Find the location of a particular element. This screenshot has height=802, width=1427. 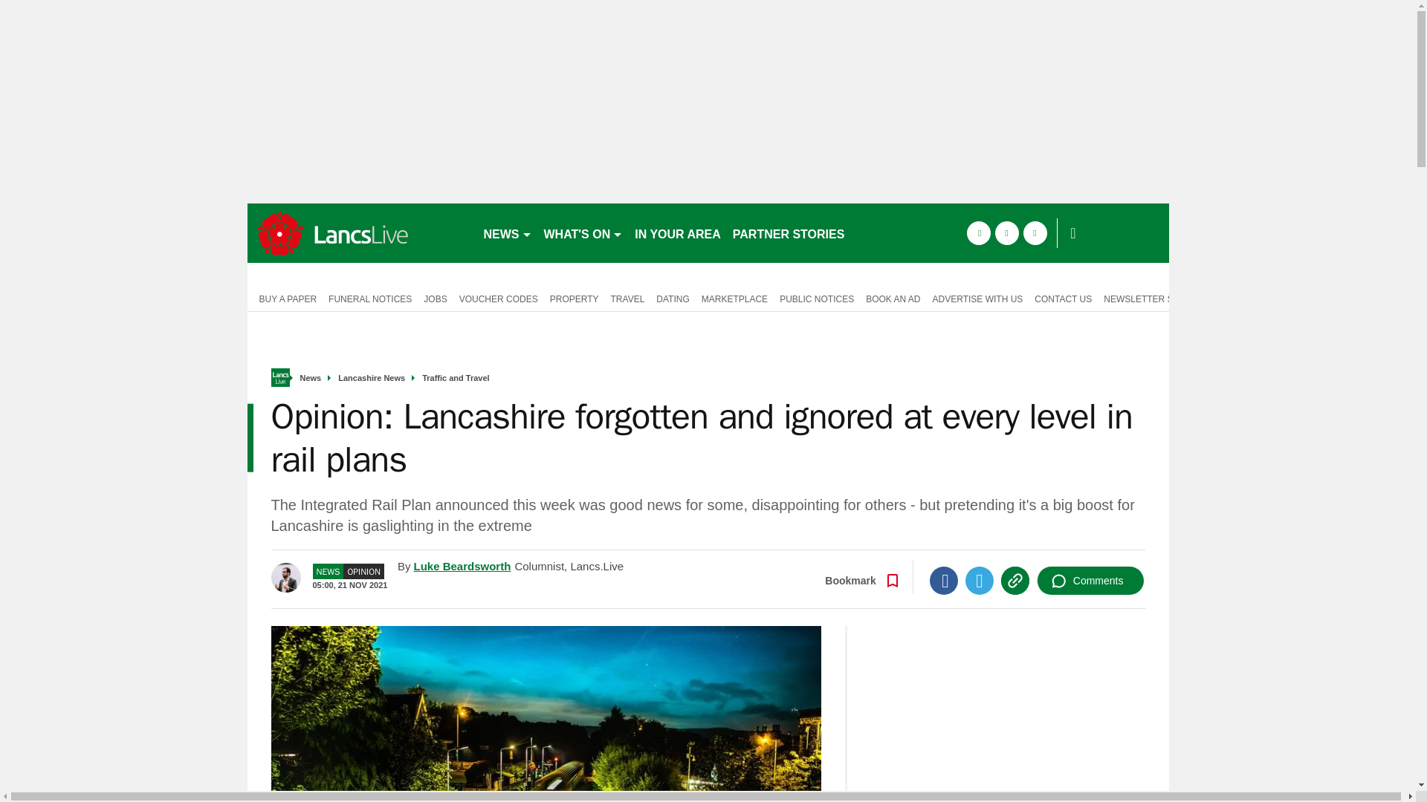

NEWS is located at coordinates (507, 233).